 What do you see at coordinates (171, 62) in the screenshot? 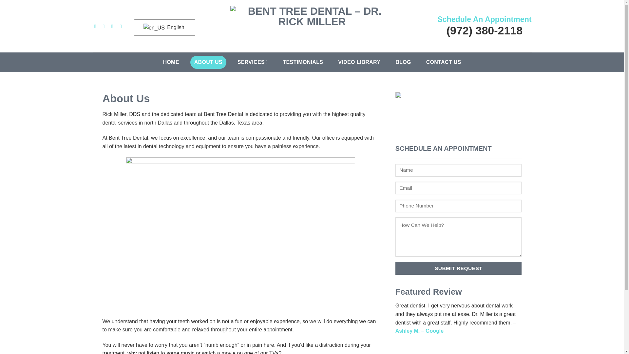
I see `HOME` at bounding box center [171, 62].